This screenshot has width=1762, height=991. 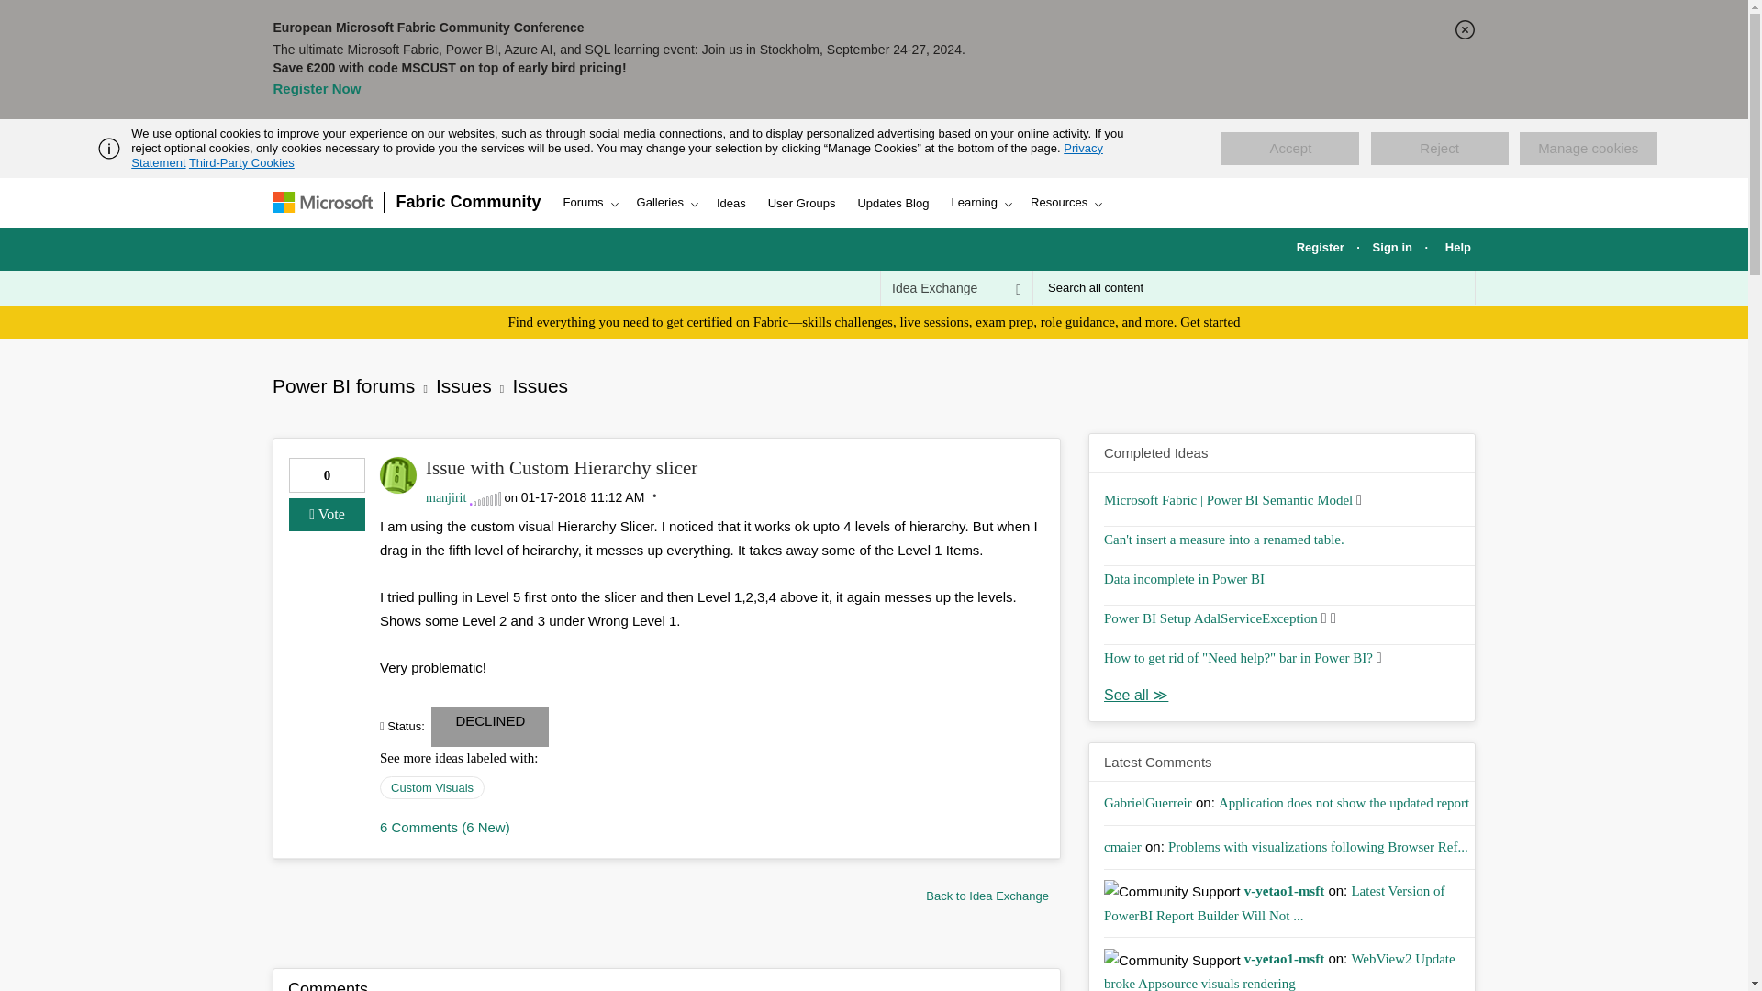 What do you see at coordinates (485, 497) in the screenshot?
I see `Helper I` at bounding box center [485, 497].